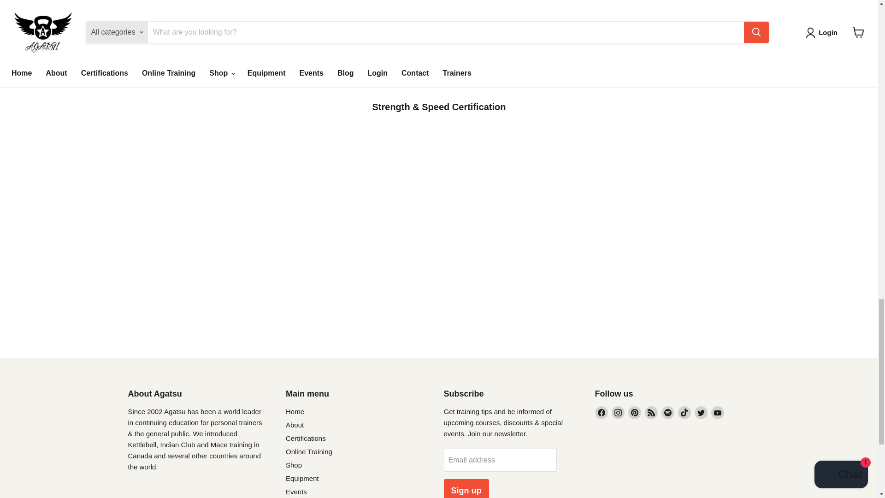 The height and width of the screenshot is (498, 885). Describe the element at coordinates (651, 413) in the screenshot. I see `RSS` at that location.